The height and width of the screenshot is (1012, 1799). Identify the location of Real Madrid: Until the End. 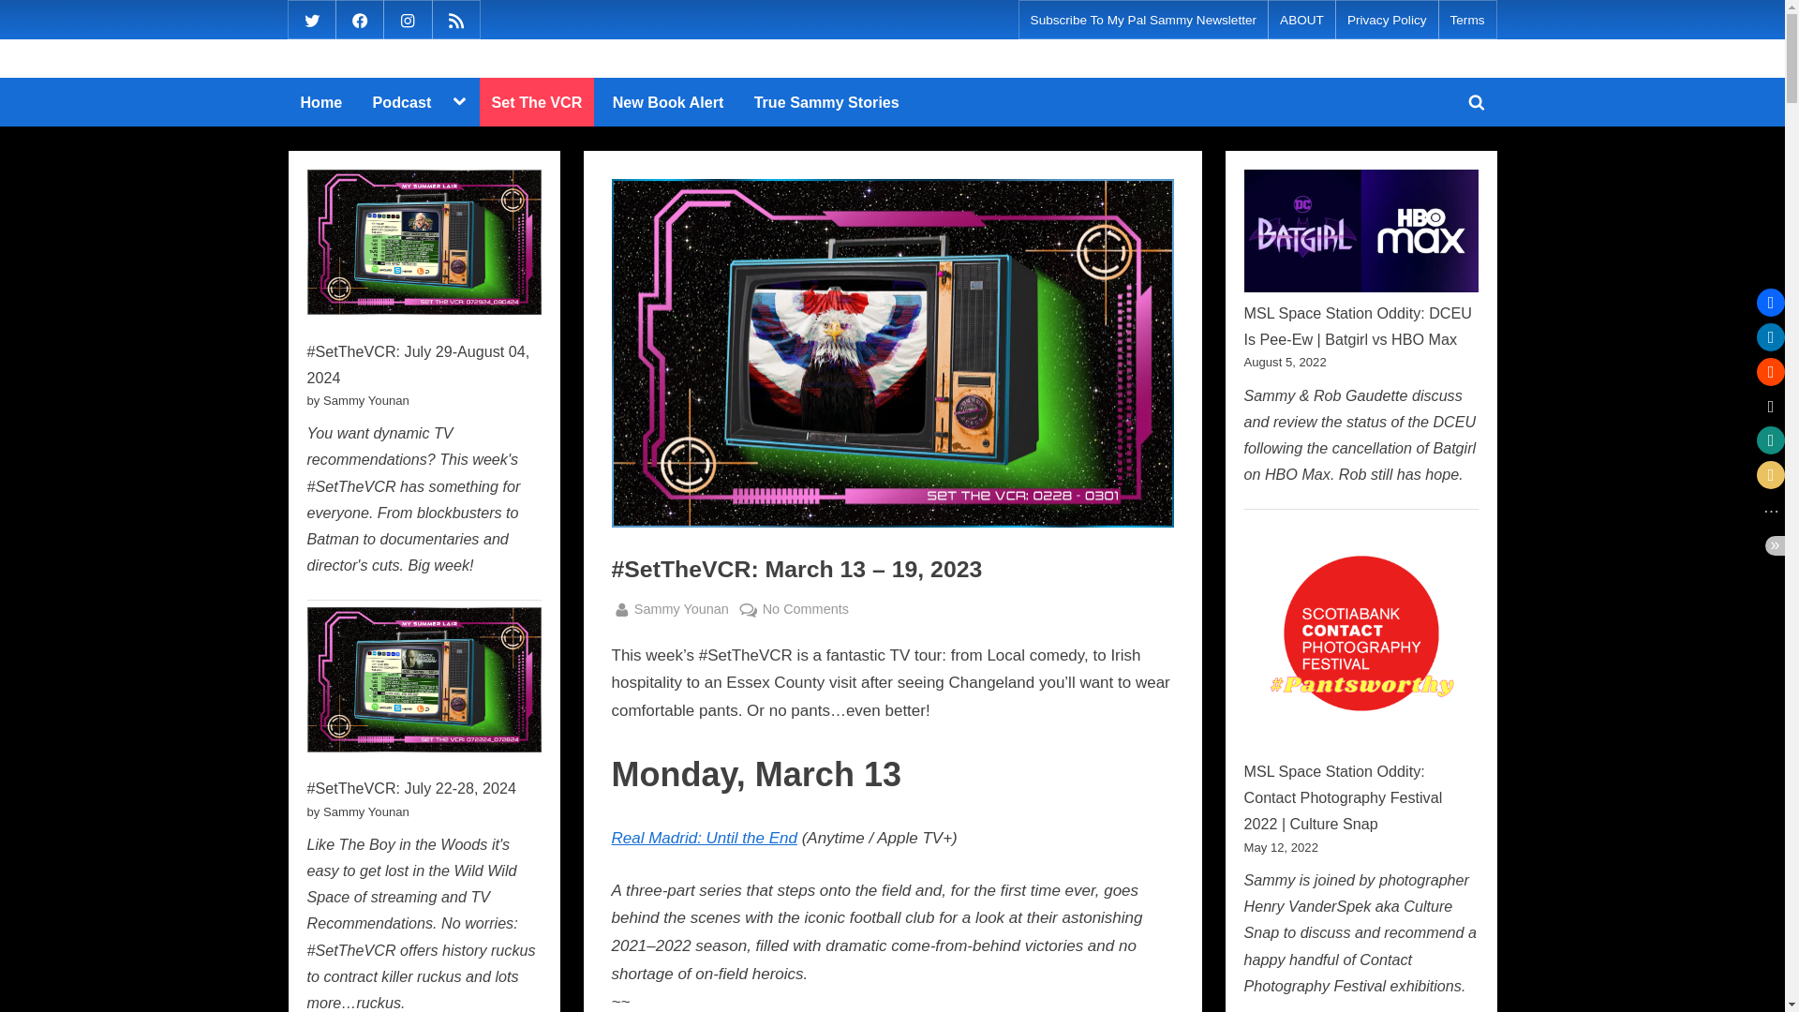
(704, 838).